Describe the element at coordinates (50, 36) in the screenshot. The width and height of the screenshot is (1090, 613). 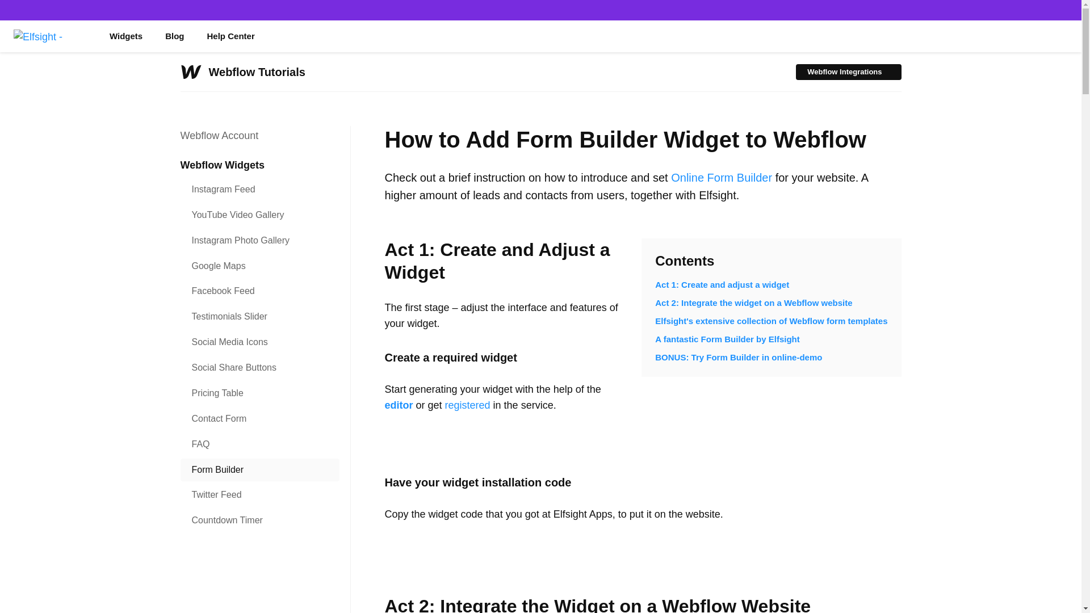
I see `Elfsight - Premium Plugins For Websites` at that location.